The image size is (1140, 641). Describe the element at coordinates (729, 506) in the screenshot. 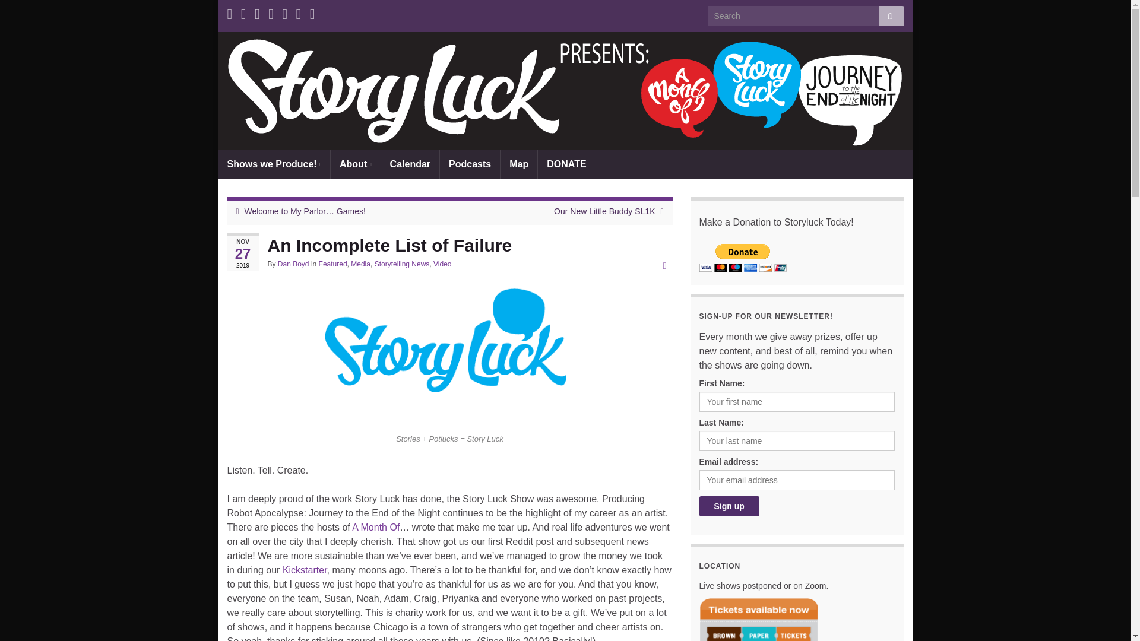

I see `Sign up` at that location.